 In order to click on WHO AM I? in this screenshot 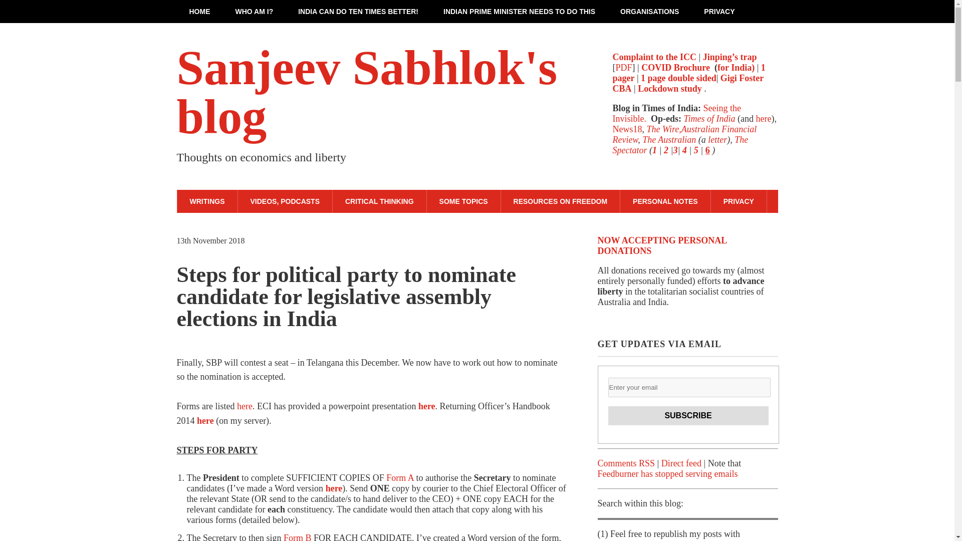, I will do `click(254, 12)`.